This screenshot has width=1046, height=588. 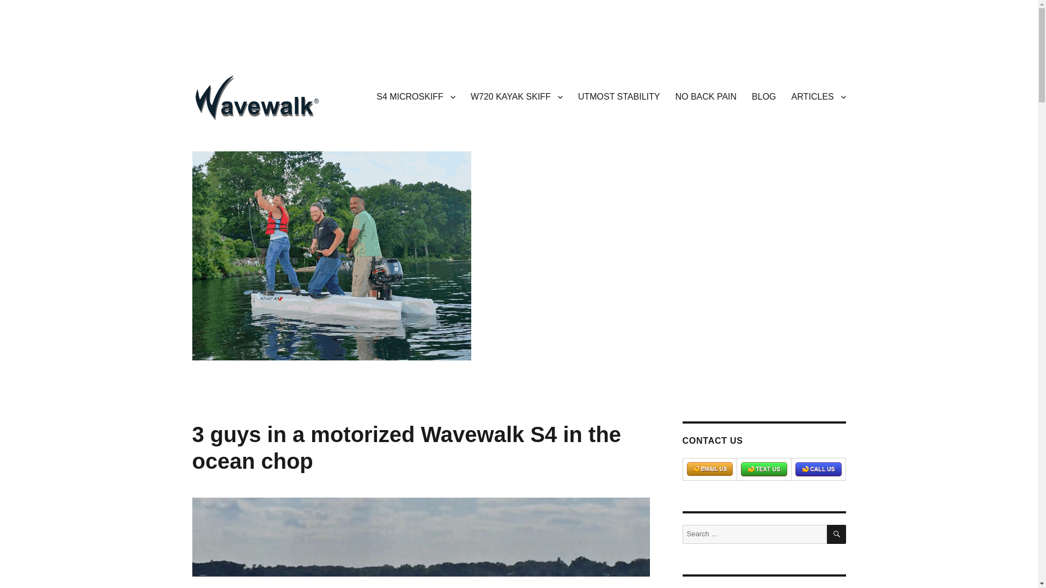 What do you see at coordinates (619, 96) in the screenshot?
I see `The Most Stable Kayaks and Small Boats` at bounding box center [619, 96].